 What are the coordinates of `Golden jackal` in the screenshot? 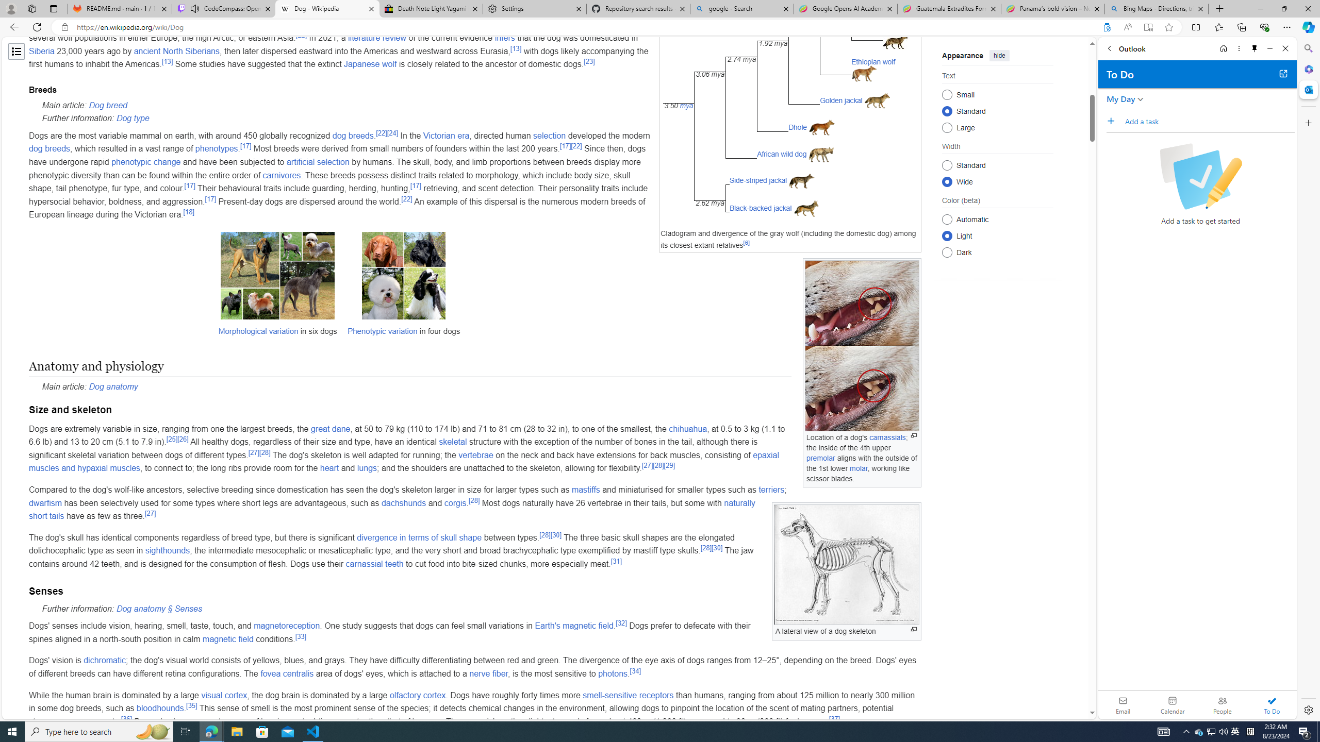 It's located at (841, 100).